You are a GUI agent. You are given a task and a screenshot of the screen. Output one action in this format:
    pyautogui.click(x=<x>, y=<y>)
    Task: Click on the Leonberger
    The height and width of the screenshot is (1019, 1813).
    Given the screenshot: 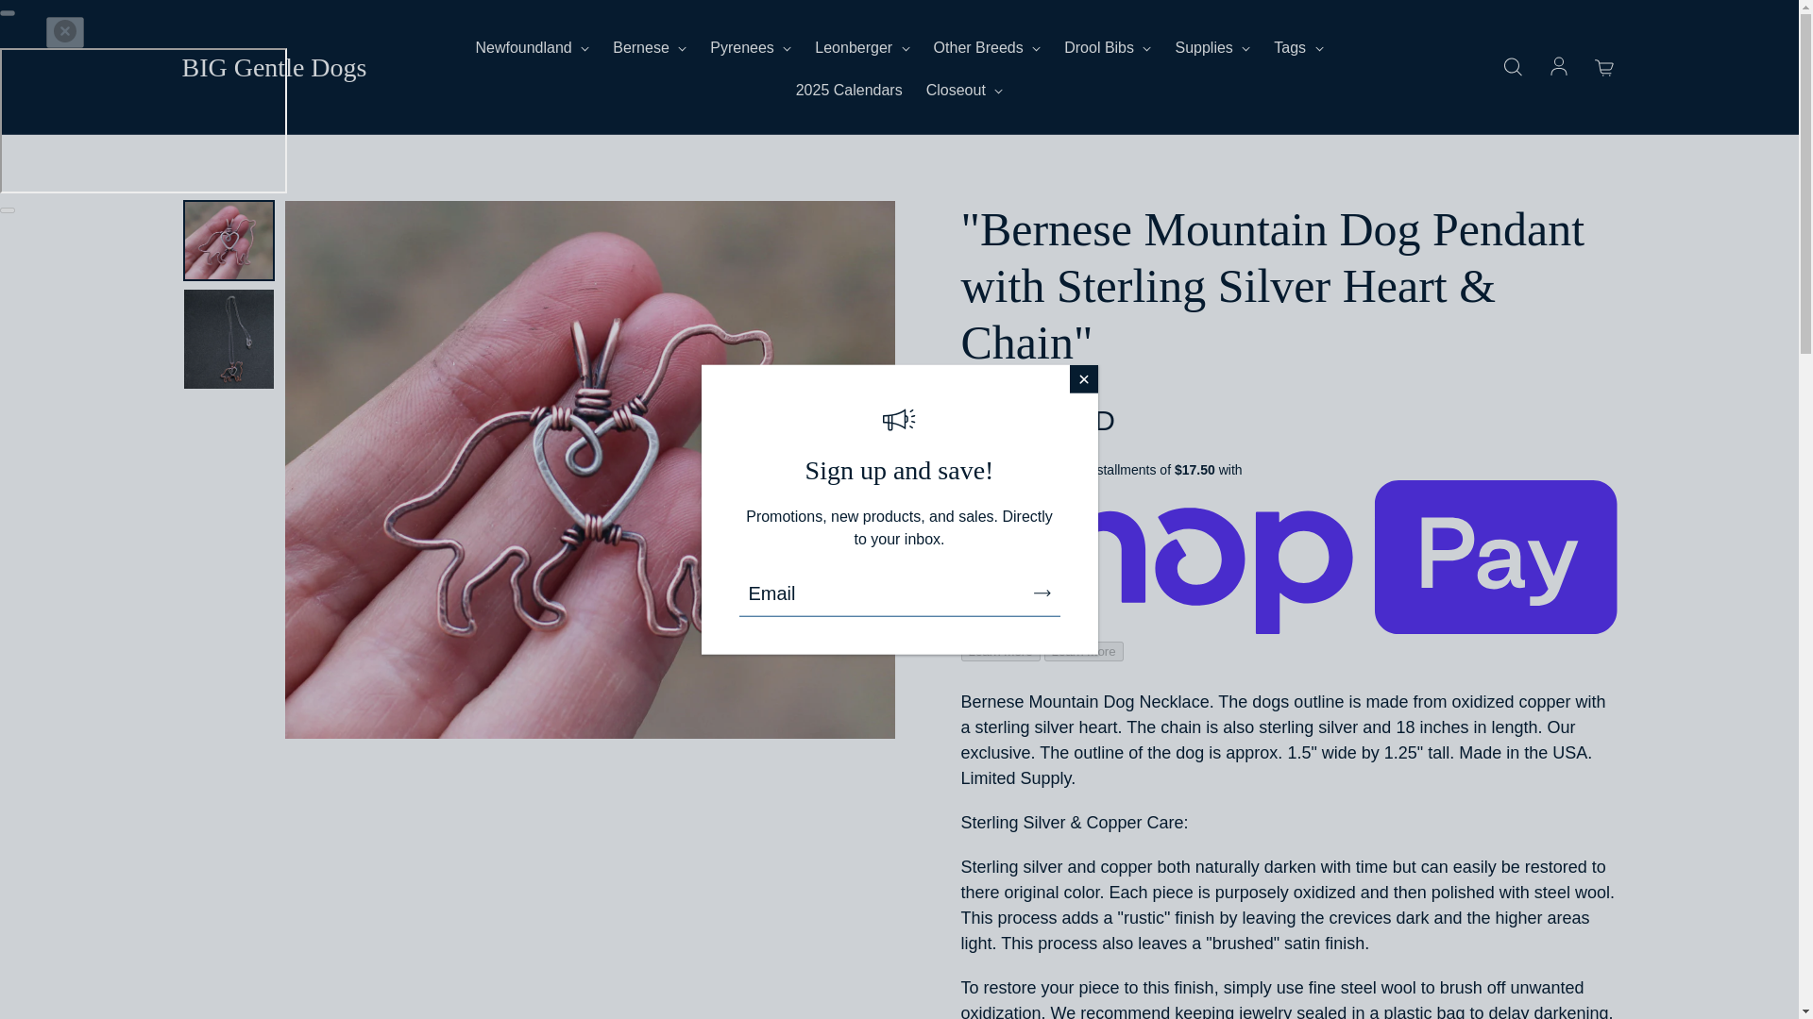 What is the action you would take?
    pyautogui.click(x=861, y=47)
    